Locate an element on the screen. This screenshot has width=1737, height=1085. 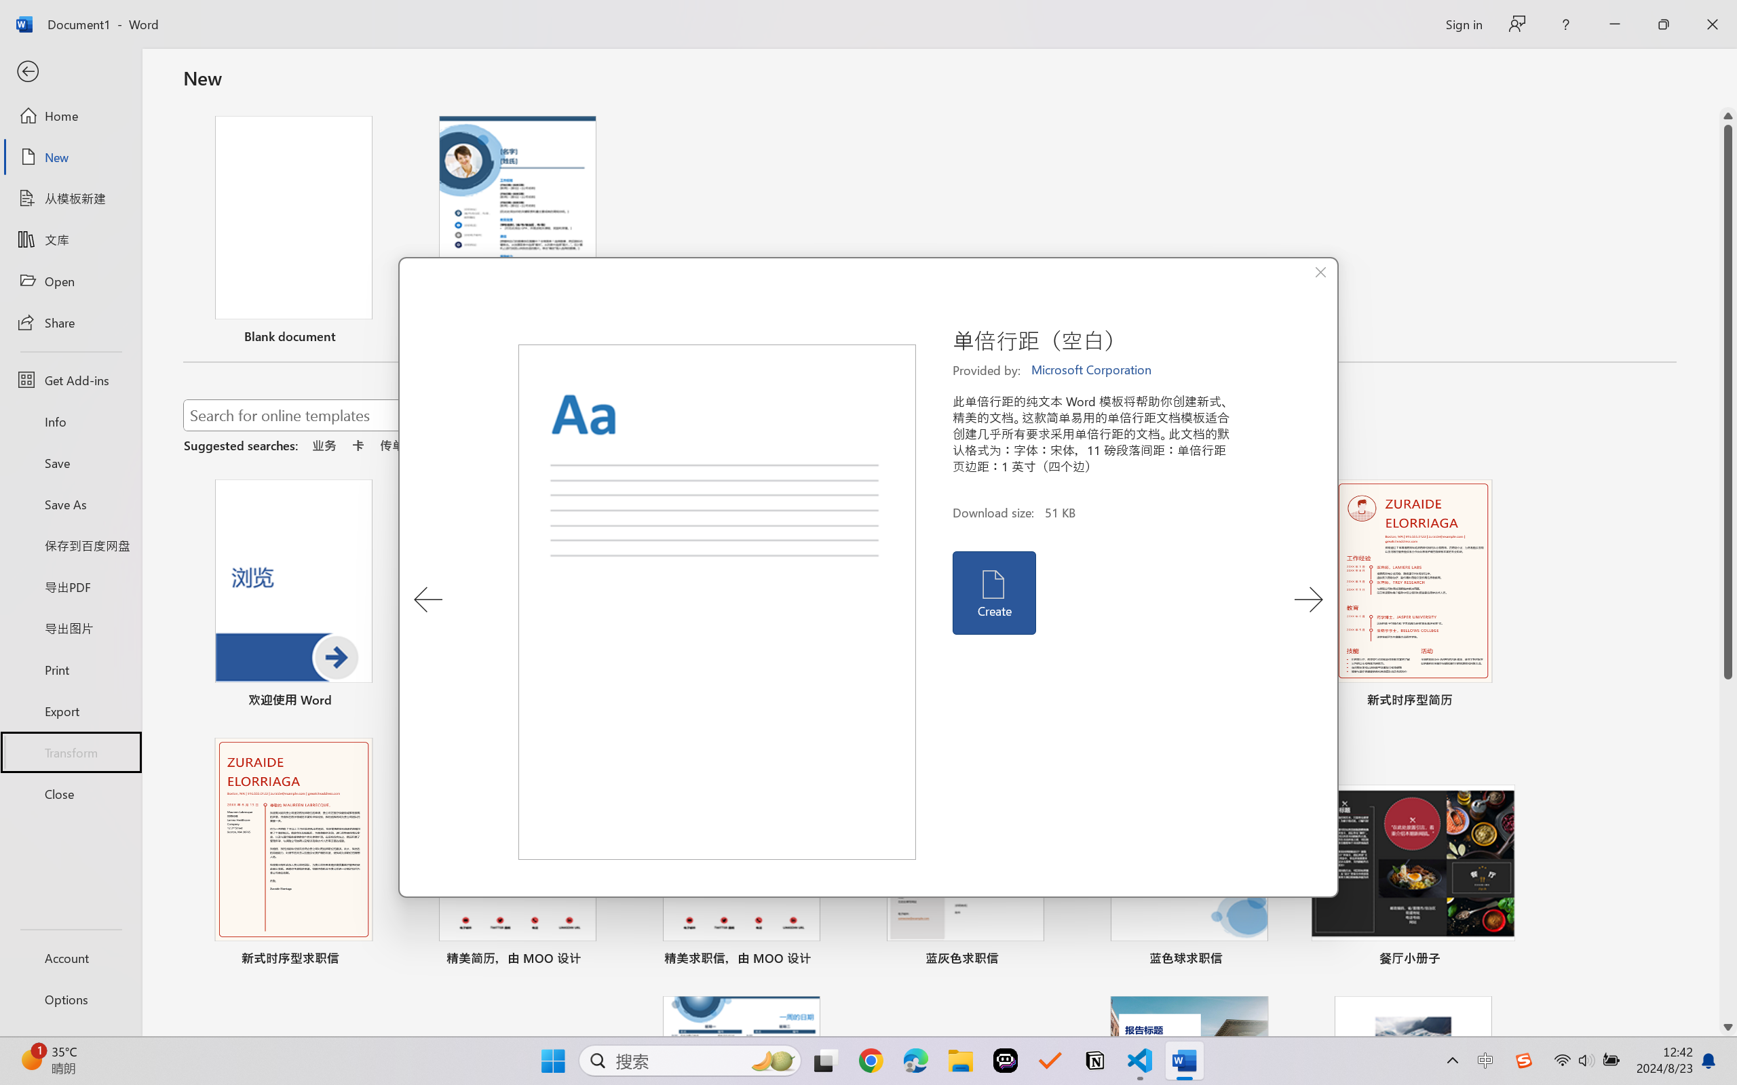
Search for online templates is located at coordinates (487, 418).